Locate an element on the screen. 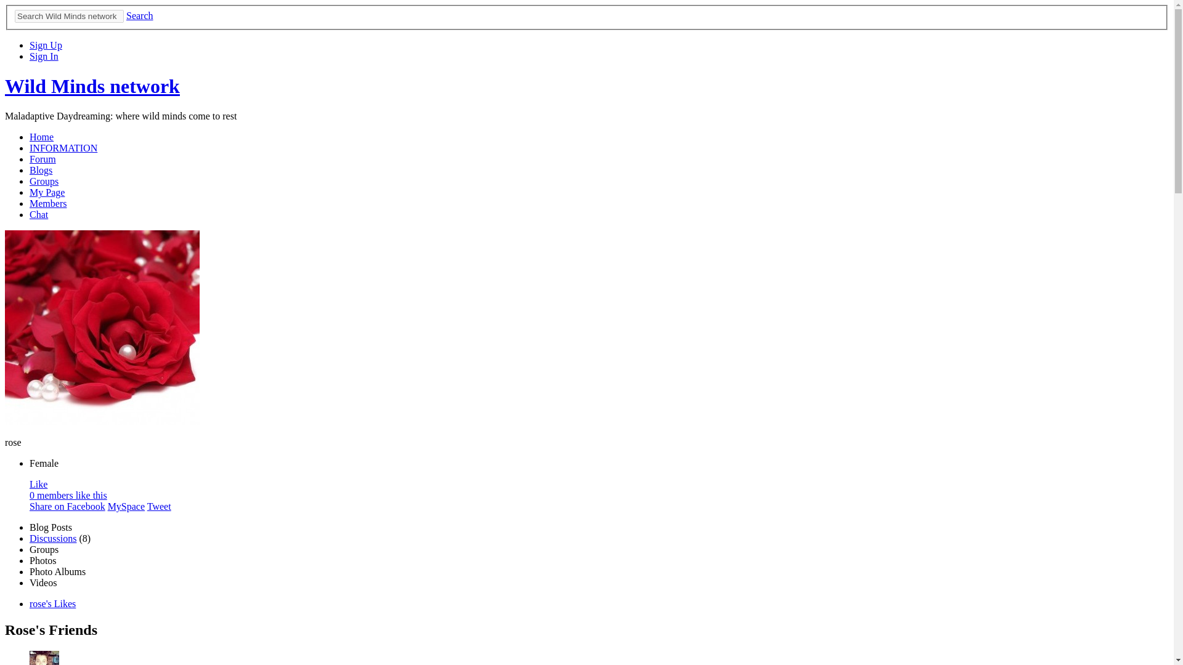 The width and height of the screenshot is (1183, 665). Sign In is located at coordinates (44, 57).